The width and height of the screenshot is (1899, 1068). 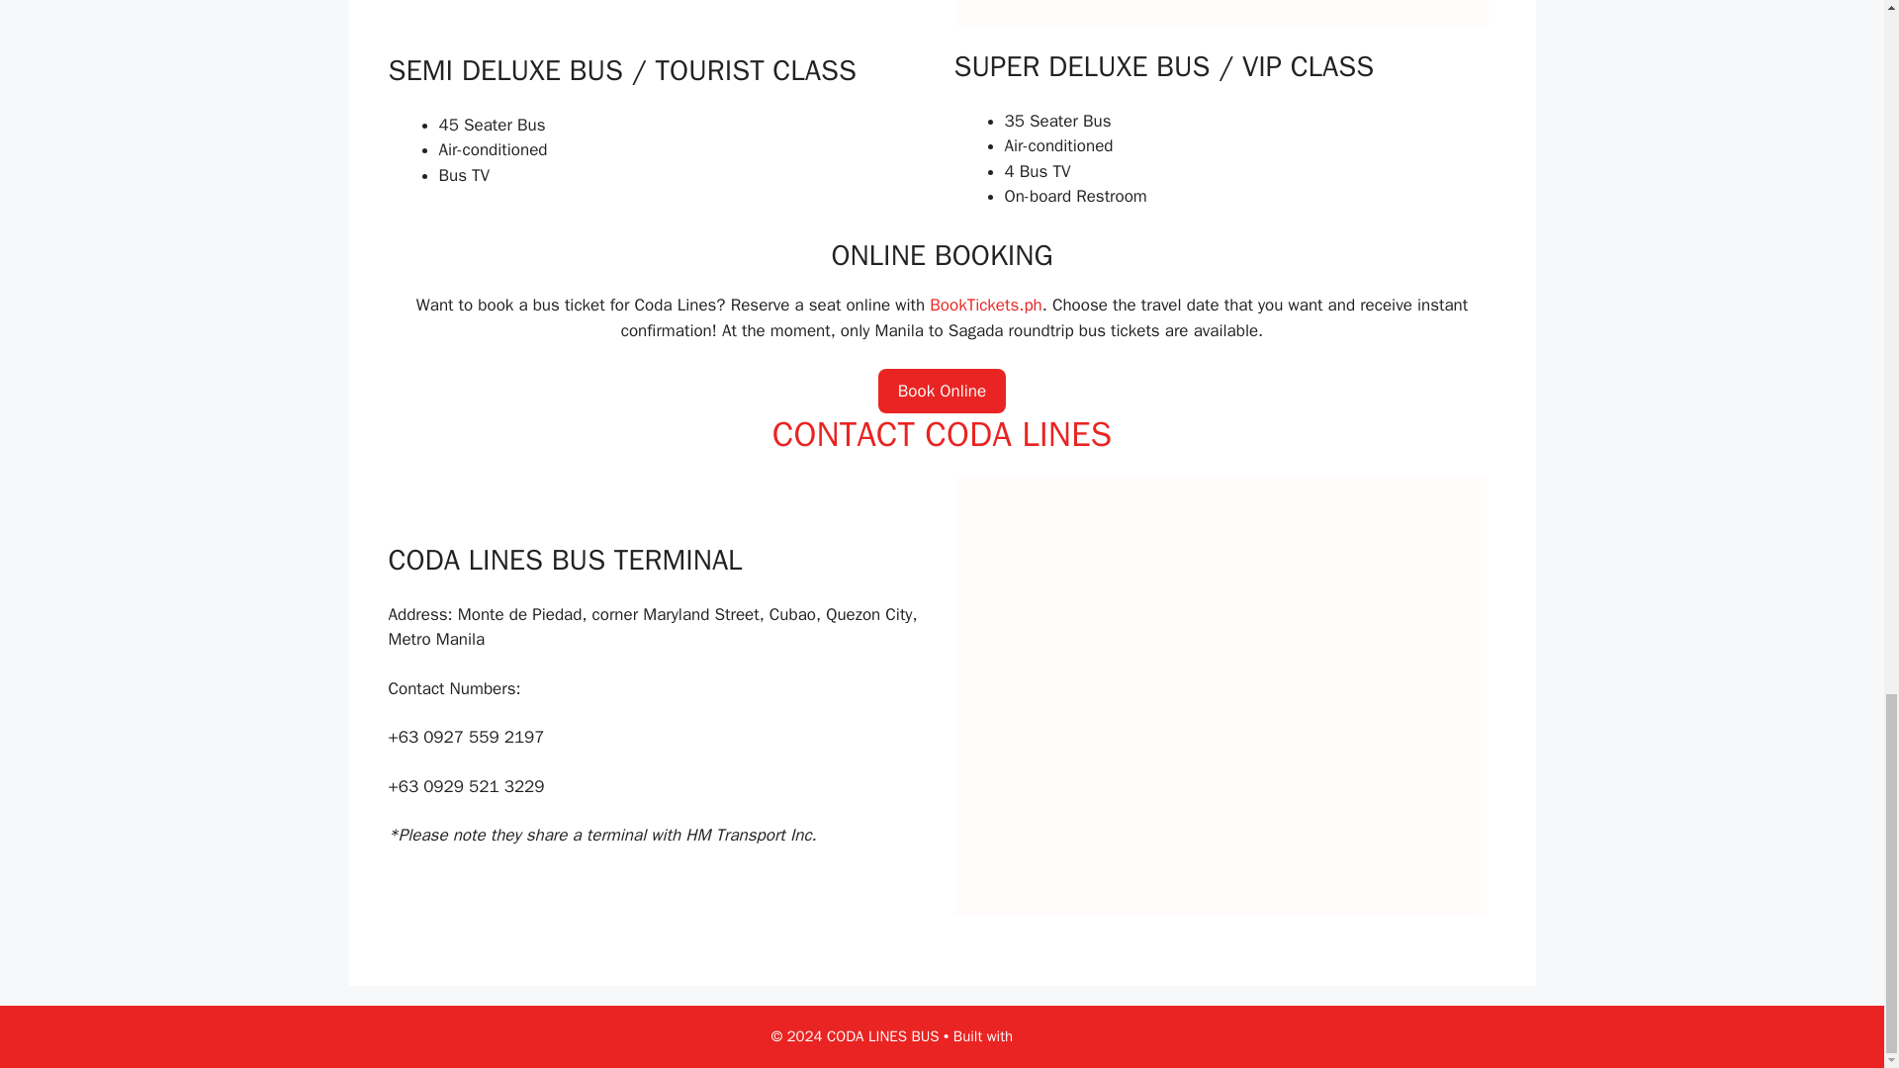 What do you see at coordinates (1835, 3) in the screenshot?
I see `Scroll back to top` at bounding box center [1835, 3].